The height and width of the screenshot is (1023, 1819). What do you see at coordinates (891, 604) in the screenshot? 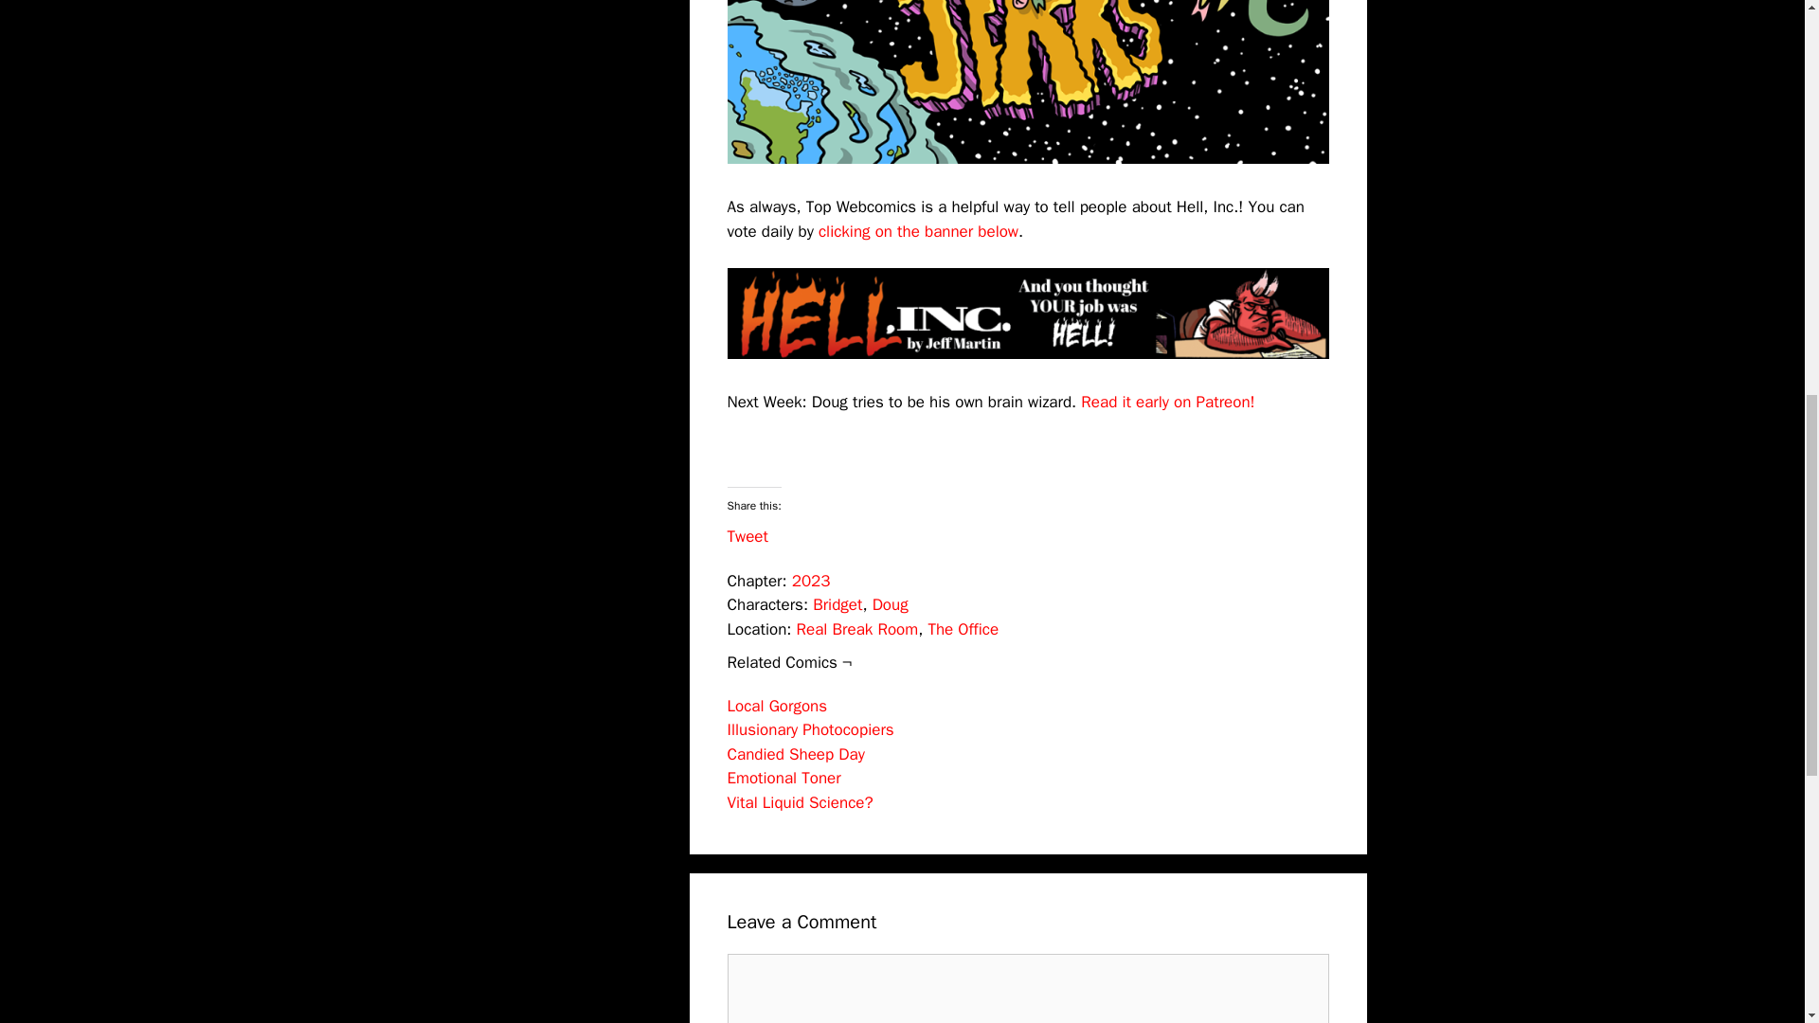
I see `Doug` at bounding box center [891, 604].